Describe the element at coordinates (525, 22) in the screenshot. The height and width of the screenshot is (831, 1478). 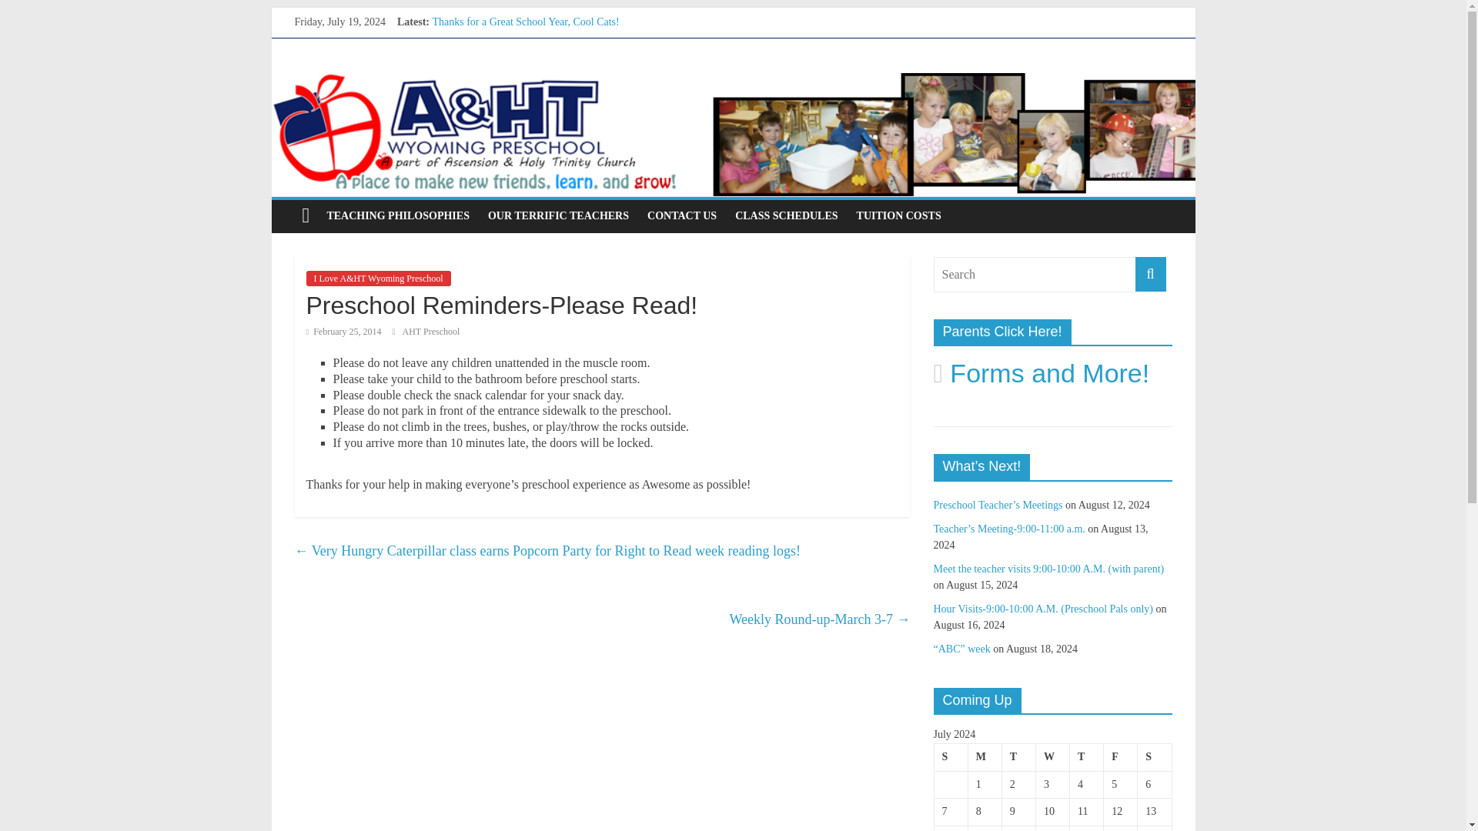
I see `Thanks for a Great School Year, Cool Cats!` at that location.